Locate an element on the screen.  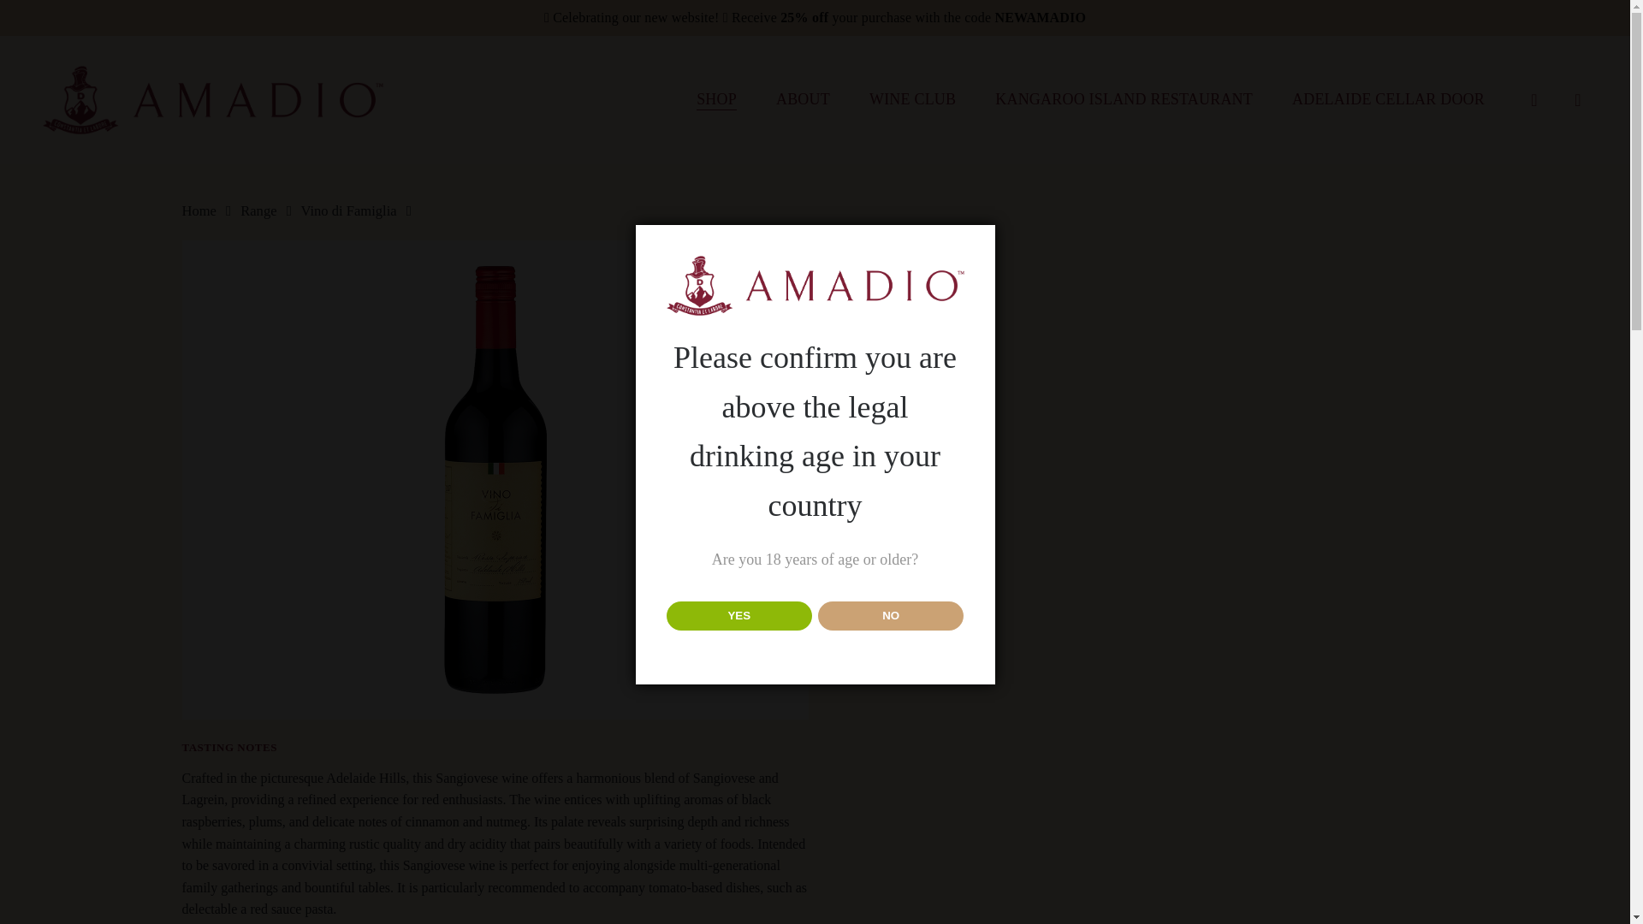
ABOUT is located at coordinates (803, 99).